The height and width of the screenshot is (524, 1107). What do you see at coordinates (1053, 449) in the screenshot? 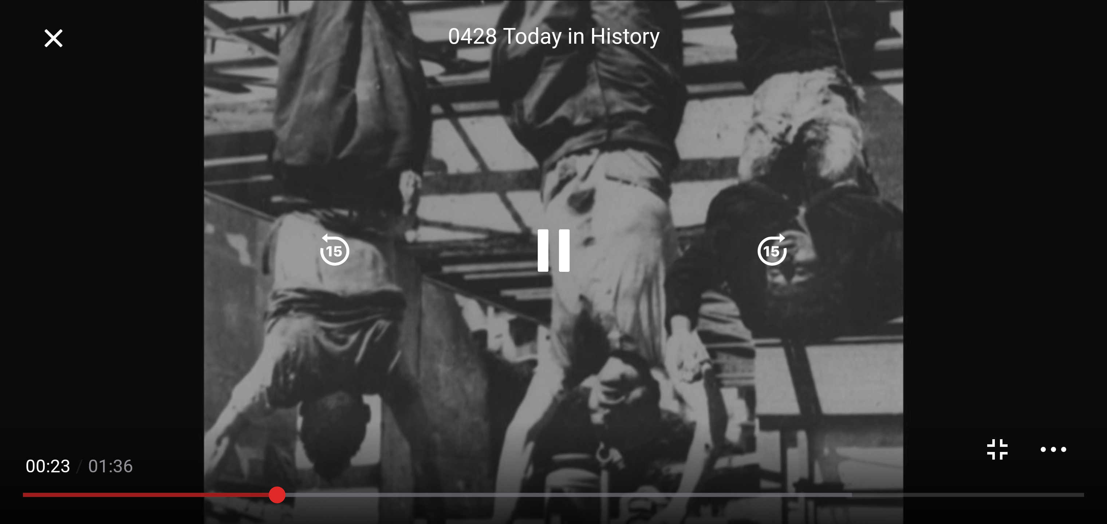
I see `menu` at bounding box center [1053, 449].